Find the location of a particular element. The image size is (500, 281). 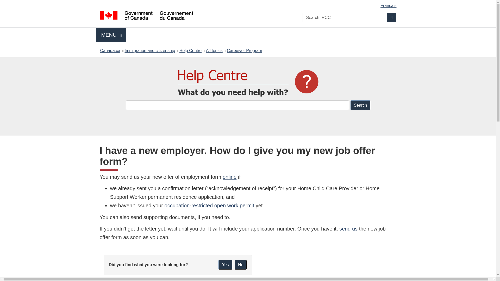

Search is located at coordinates (111, 35).